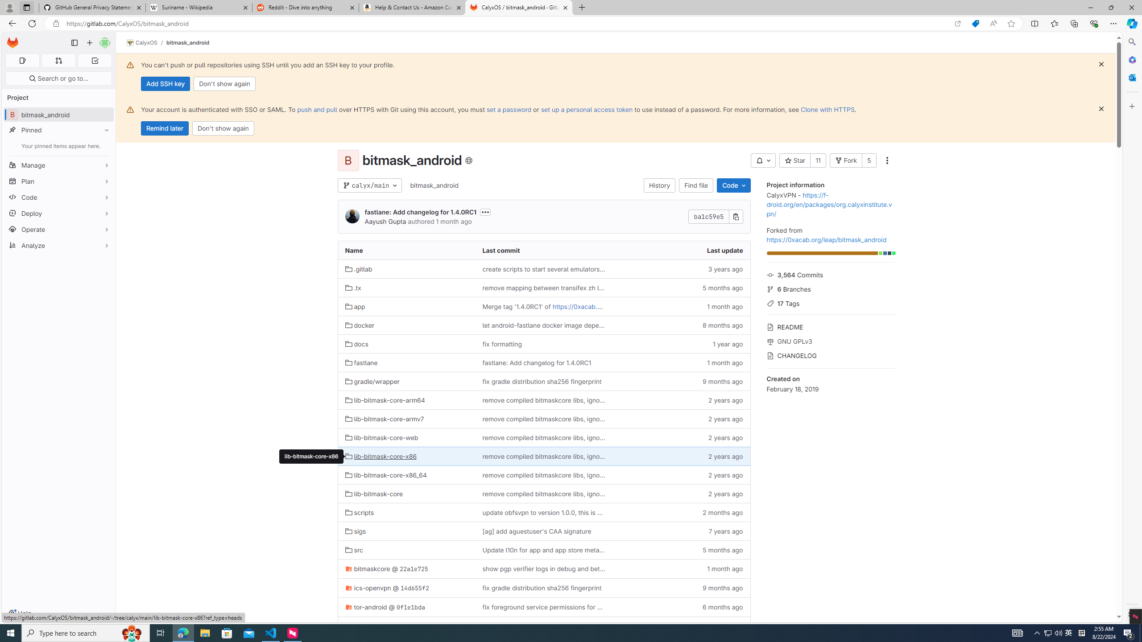 This screenshot has width=1142, height=642. I want to click on Pinned, so click(59, 130).